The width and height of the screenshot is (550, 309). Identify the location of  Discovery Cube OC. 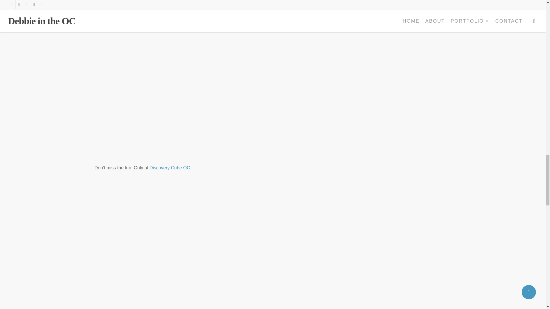
(169, 168).